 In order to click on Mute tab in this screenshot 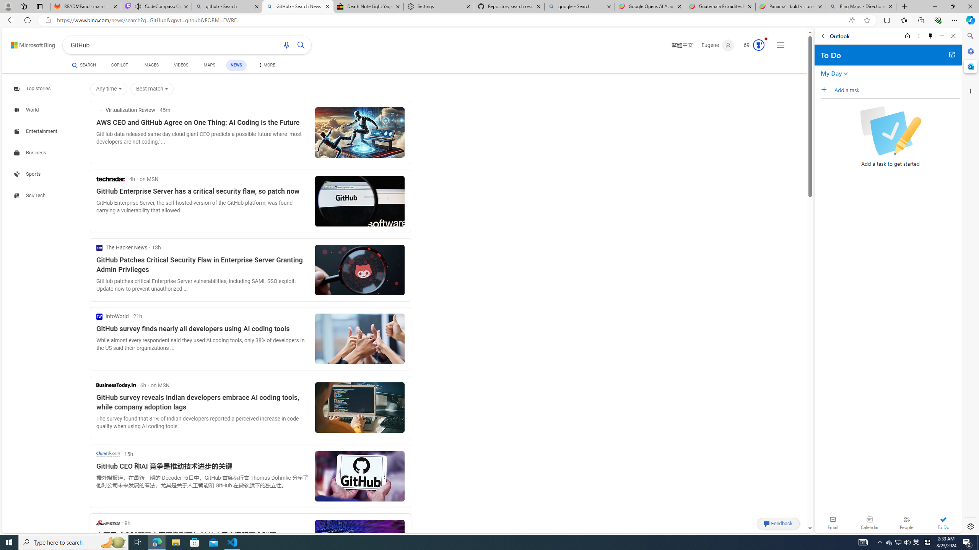, I will do `click(138, 6)`.